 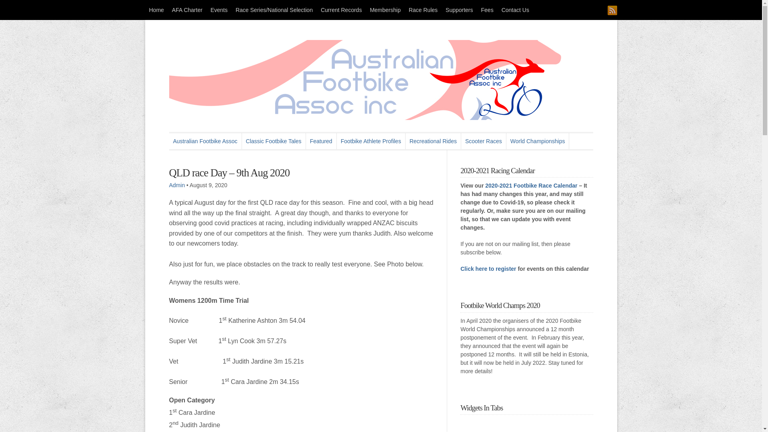 I want to click on Click here to register, so click(x=488, y=269).